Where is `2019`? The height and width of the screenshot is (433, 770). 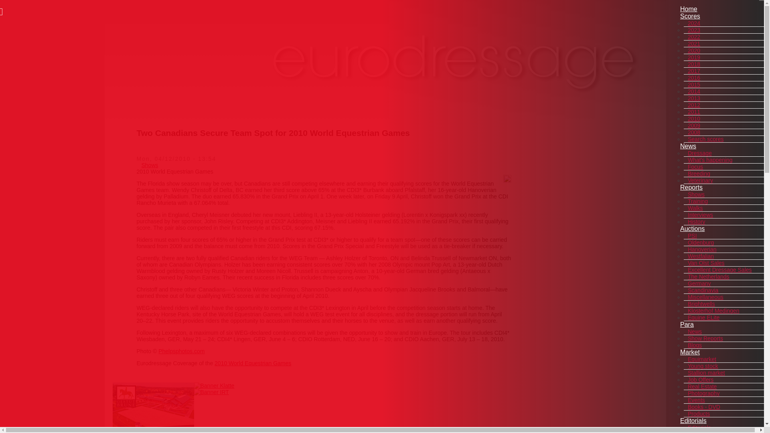
2019 is located at coordinates (694, 57).